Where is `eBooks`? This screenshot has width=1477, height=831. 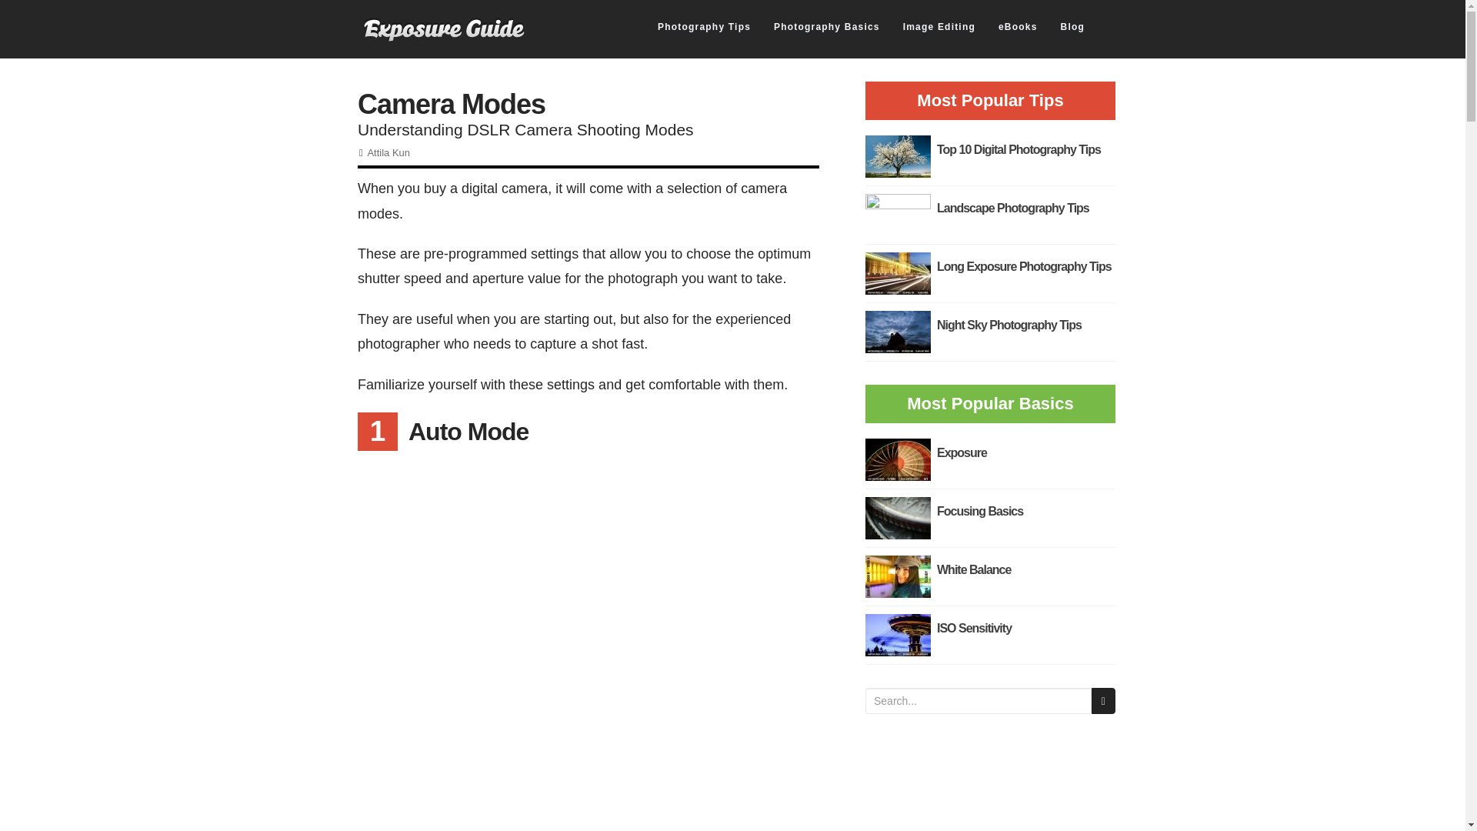 eBooks is located at coordinates (1018, 27).